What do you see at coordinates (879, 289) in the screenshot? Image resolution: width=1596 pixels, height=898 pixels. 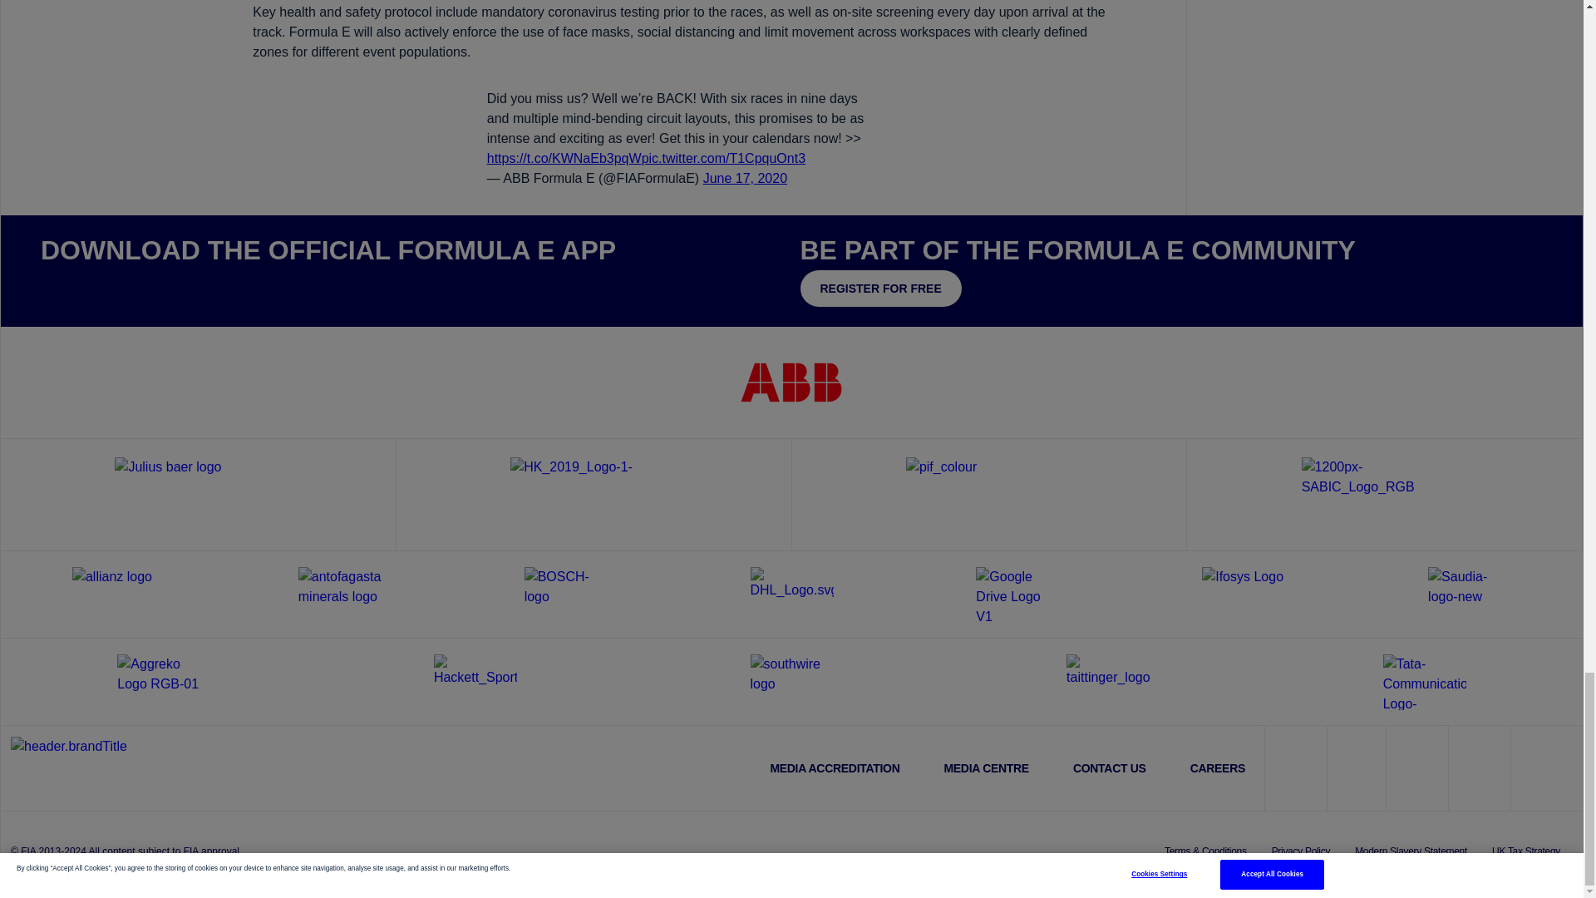 I see `Register for free` at bounding box center [879, 289].